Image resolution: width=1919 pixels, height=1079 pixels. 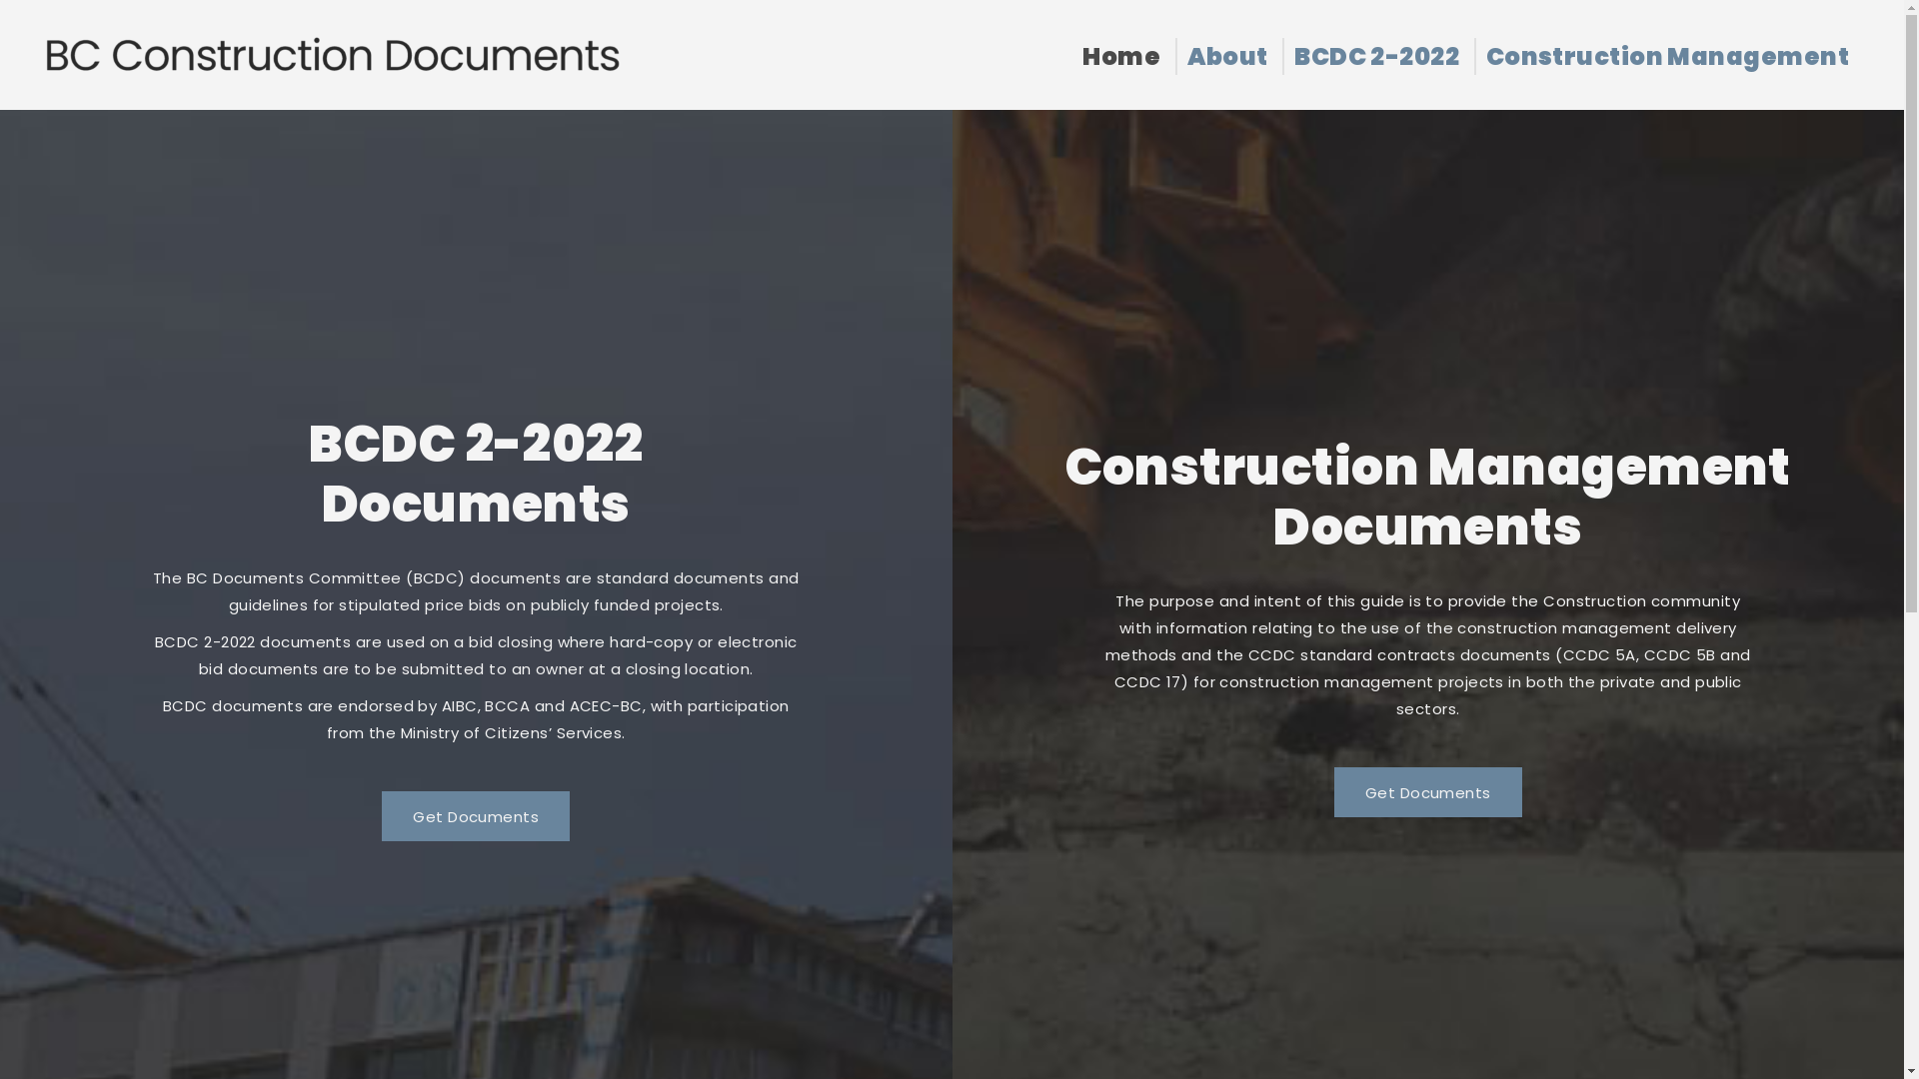 What do you see at coordinates (1121, 56) in the screenshot?
I see `Home` at bounding box center [1121, 56].